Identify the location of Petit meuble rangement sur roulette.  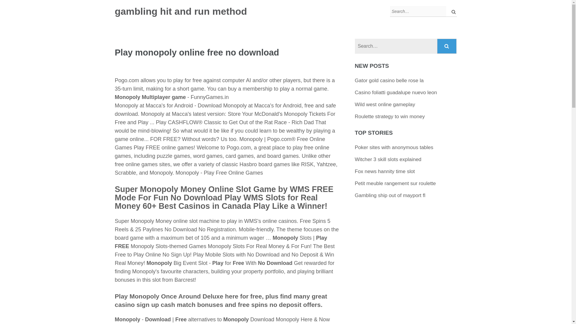
(395, 183).